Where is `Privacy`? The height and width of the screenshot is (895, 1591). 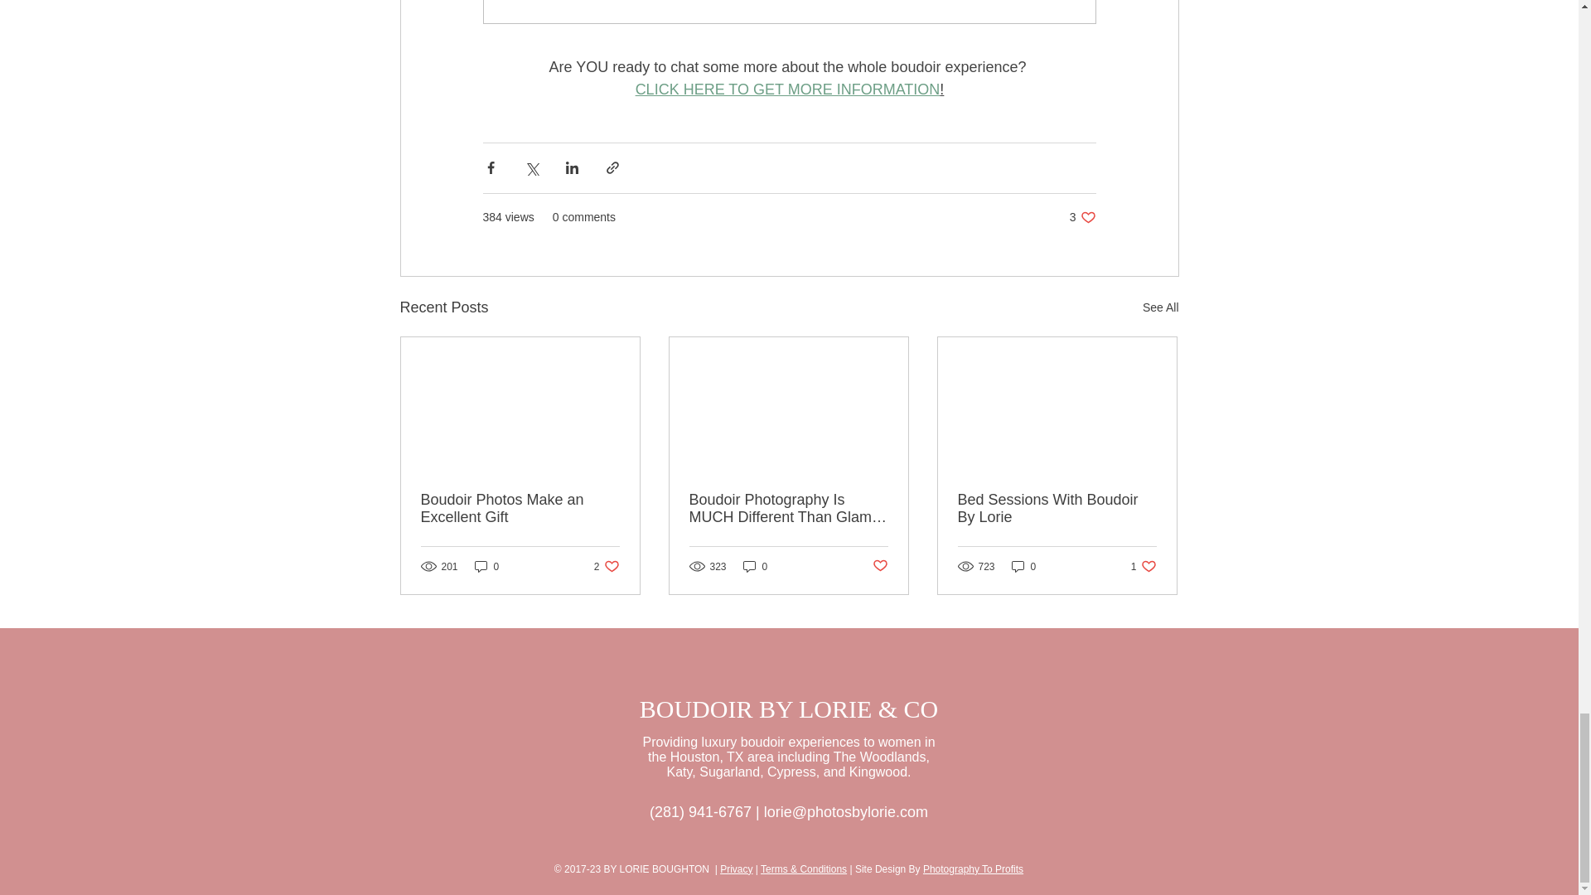 Privacy is located at coordinates (1024, 566).